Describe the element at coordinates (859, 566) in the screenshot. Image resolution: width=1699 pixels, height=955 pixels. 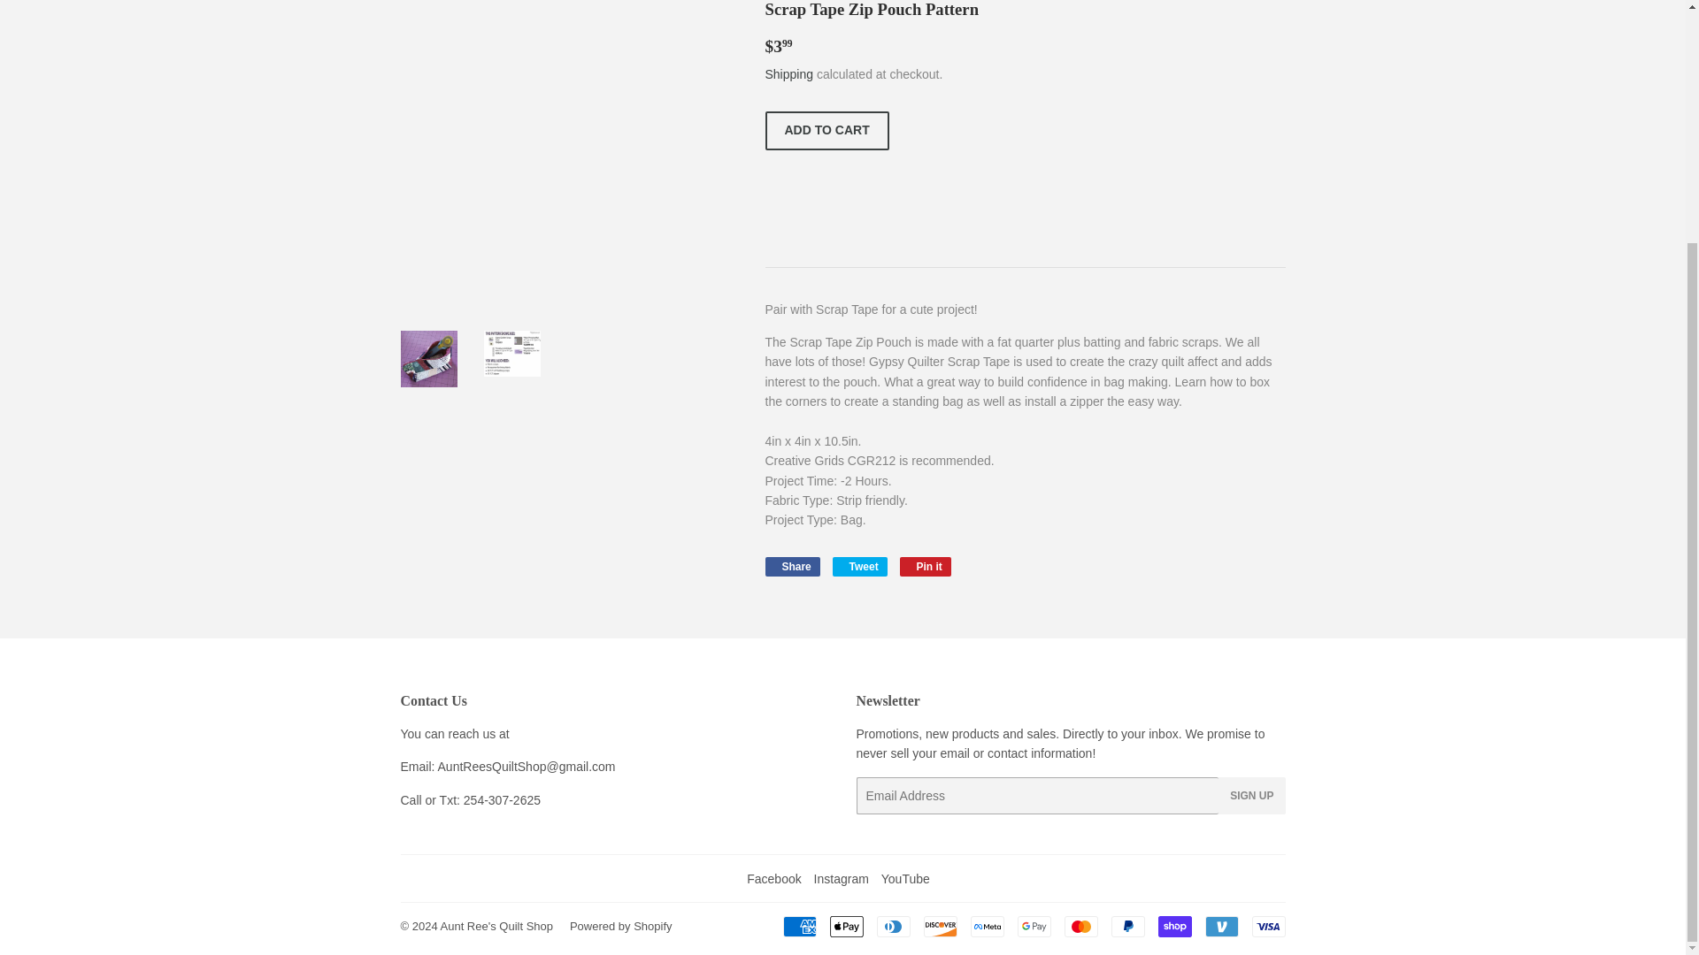
I see `Tweet on Twitter` at that location.